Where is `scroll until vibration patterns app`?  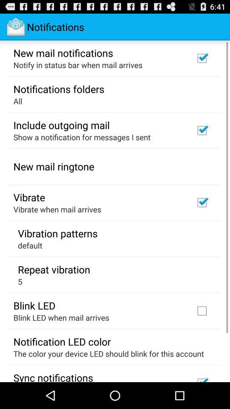 scroll until vibration patterns app is located at coordinates (58, 233).